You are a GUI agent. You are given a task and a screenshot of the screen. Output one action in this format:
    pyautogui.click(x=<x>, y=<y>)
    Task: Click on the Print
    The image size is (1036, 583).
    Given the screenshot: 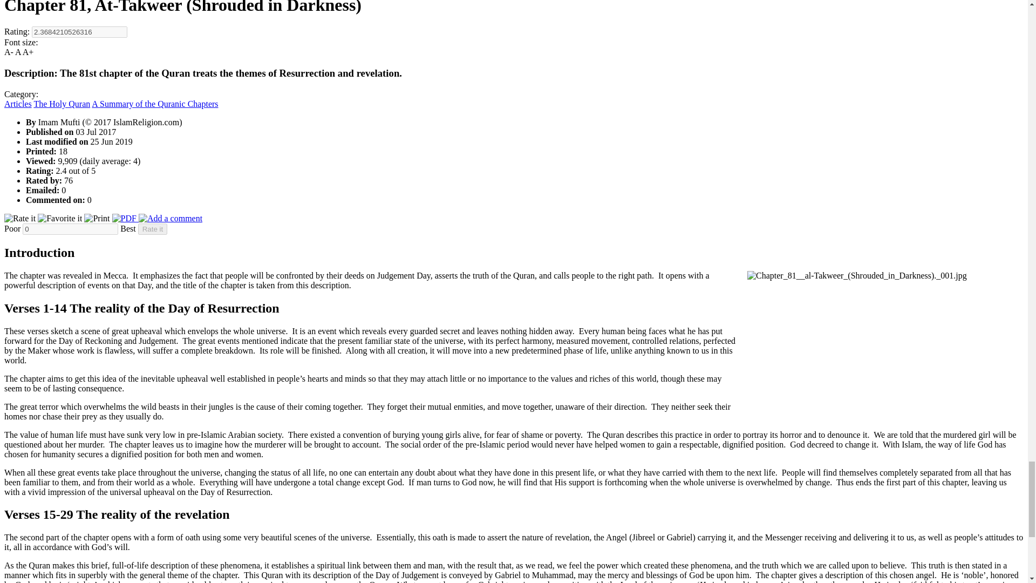 What is the action you would take?
    pyautogui.click(x=98, y=218)
    